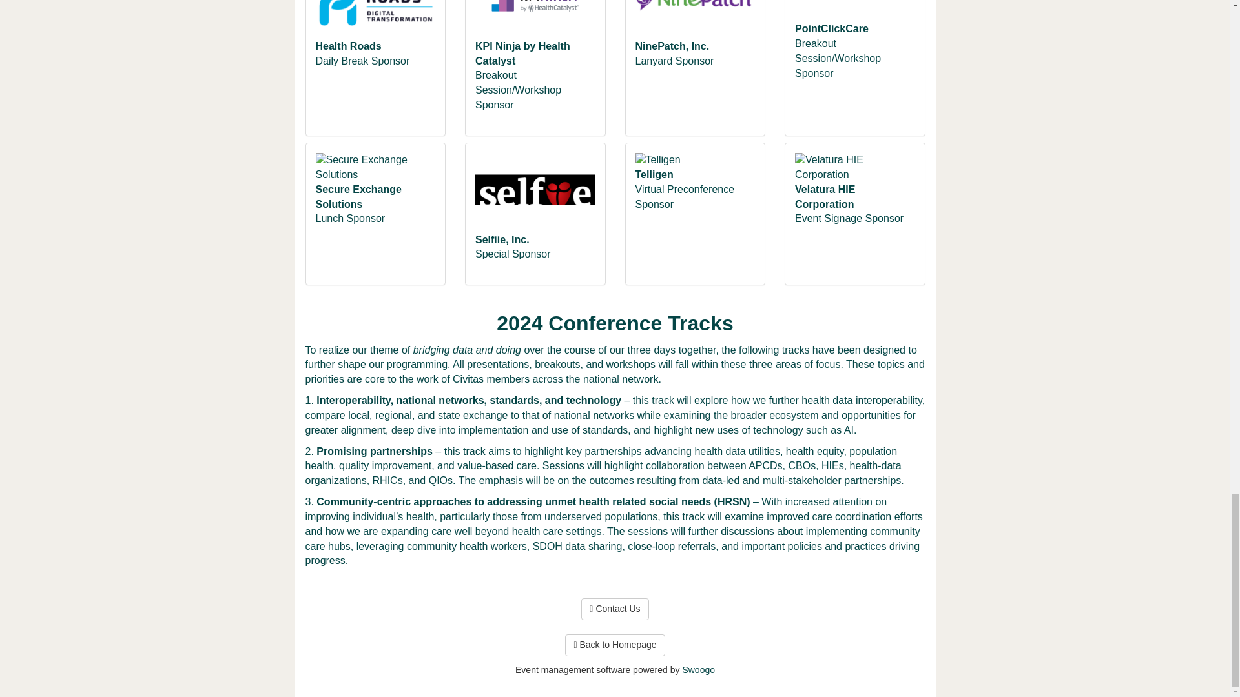  What do you see at coordinates (695, 26) in the screenshot?
I see `Sponsor Details` at bounding box center [695, 26].